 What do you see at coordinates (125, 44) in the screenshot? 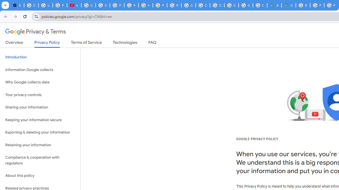
I see `Technologies` at bounding box center [125, 44].